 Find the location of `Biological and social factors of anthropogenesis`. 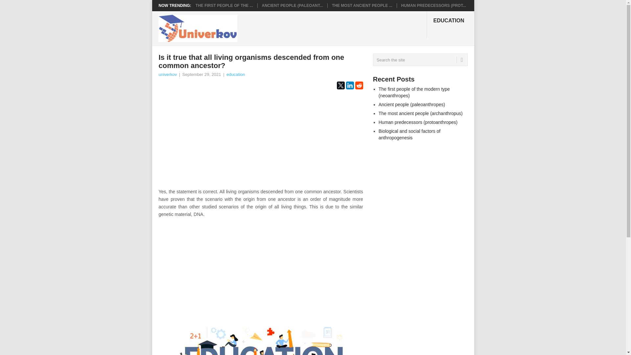

Biological and social factors of anthropogenesis is located at coordinates (409, 134).